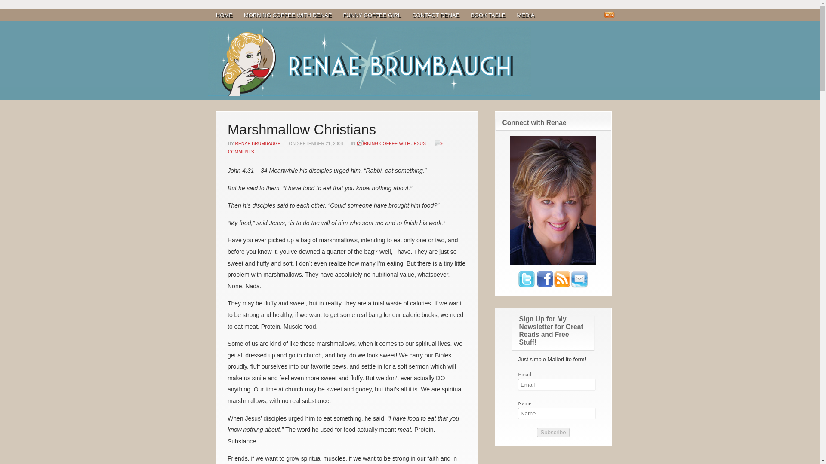  What do you see at coordinates (225, 15) in the screenshot?
I see `HOME` at bounding box center [225, 15].